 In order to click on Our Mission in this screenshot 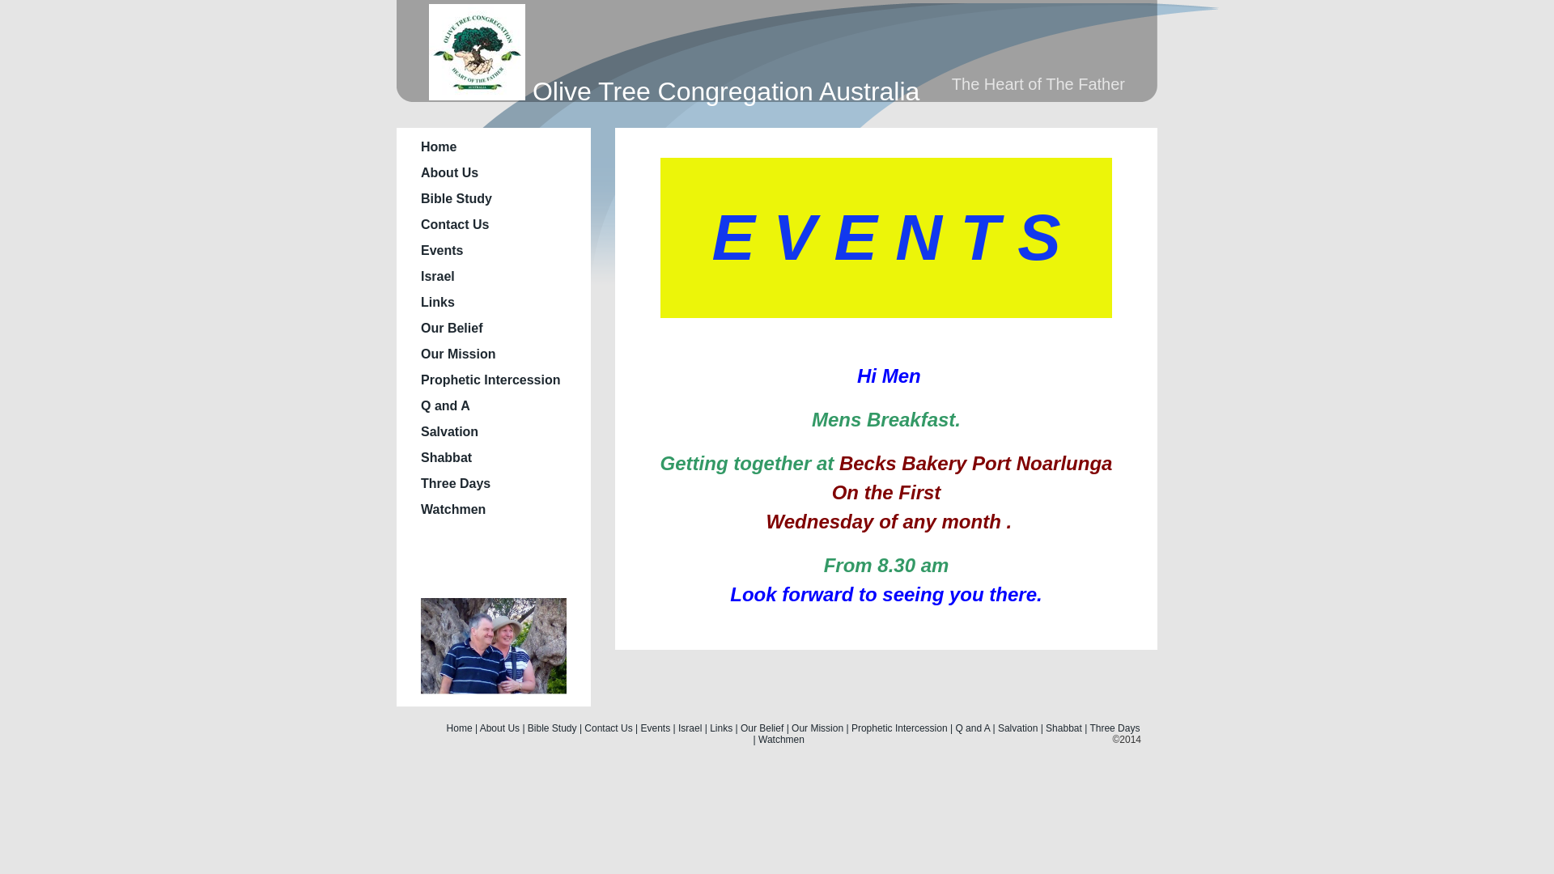, I will do `click(817, 728)`.